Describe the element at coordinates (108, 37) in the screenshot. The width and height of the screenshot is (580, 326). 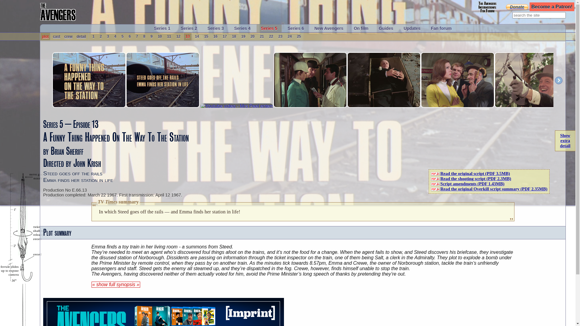
I see `3` at that location.